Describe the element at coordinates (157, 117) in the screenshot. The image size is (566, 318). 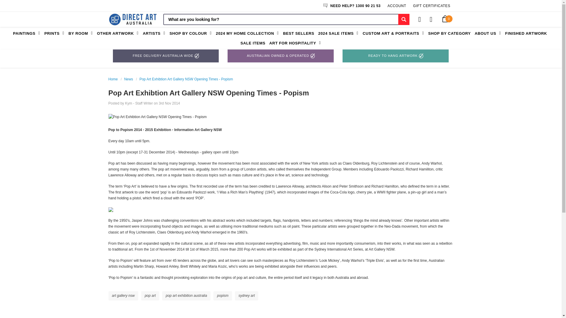
I see `Pop Art  Exhibtion Art Gallery NSW Opening Times - Popism` at that location.